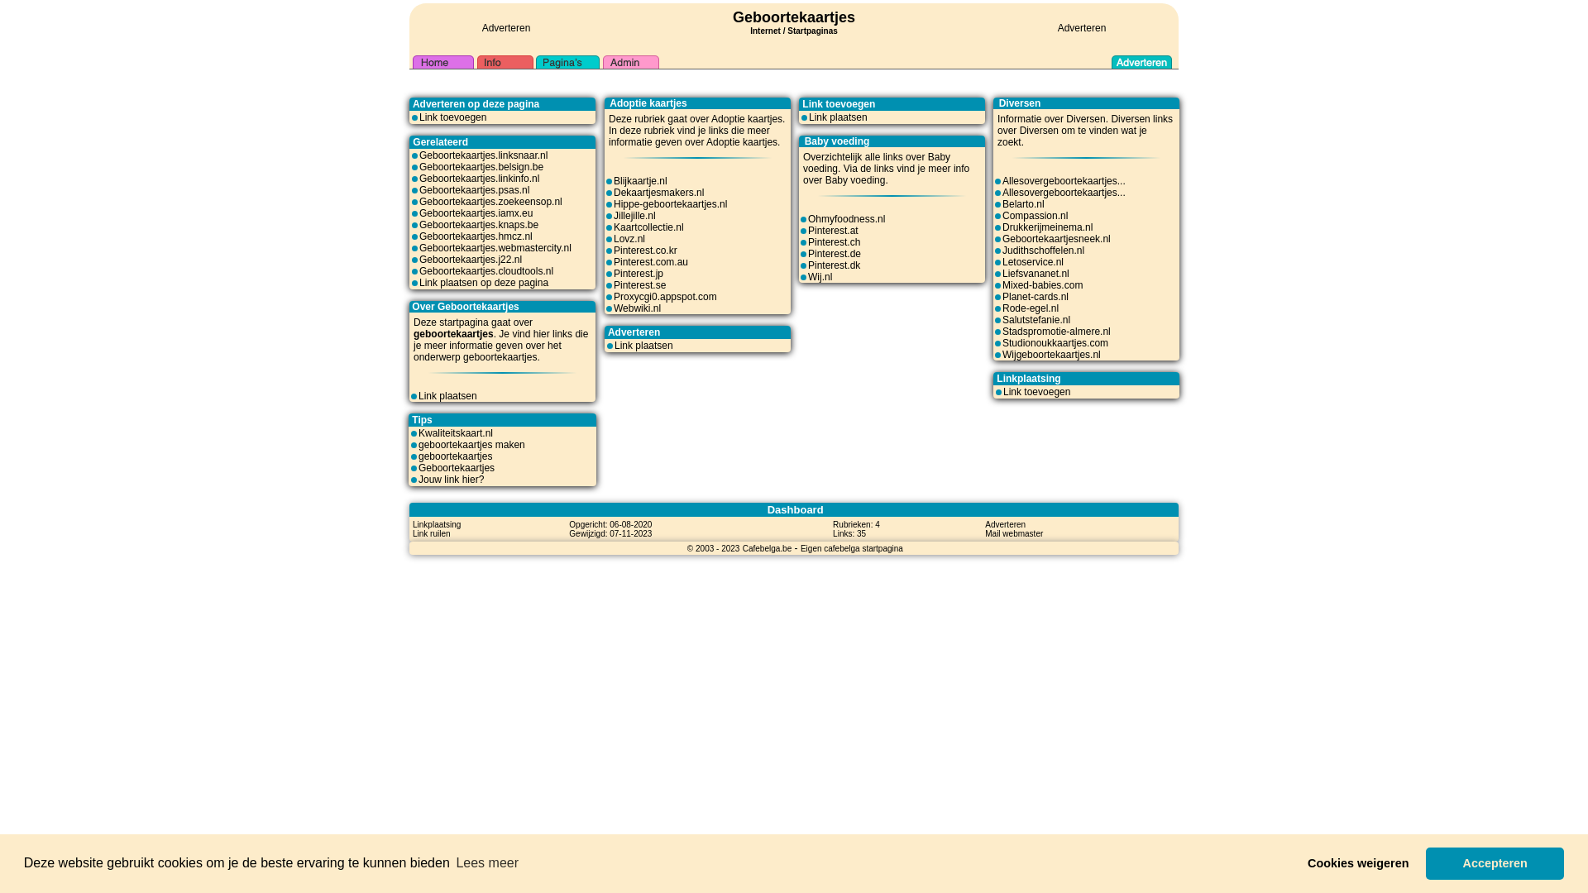 This screenshot has height=893, width=1588. Describe the element at coordinates (1037, 392) in the screenshot. I see `Link toevoegen` at that location.